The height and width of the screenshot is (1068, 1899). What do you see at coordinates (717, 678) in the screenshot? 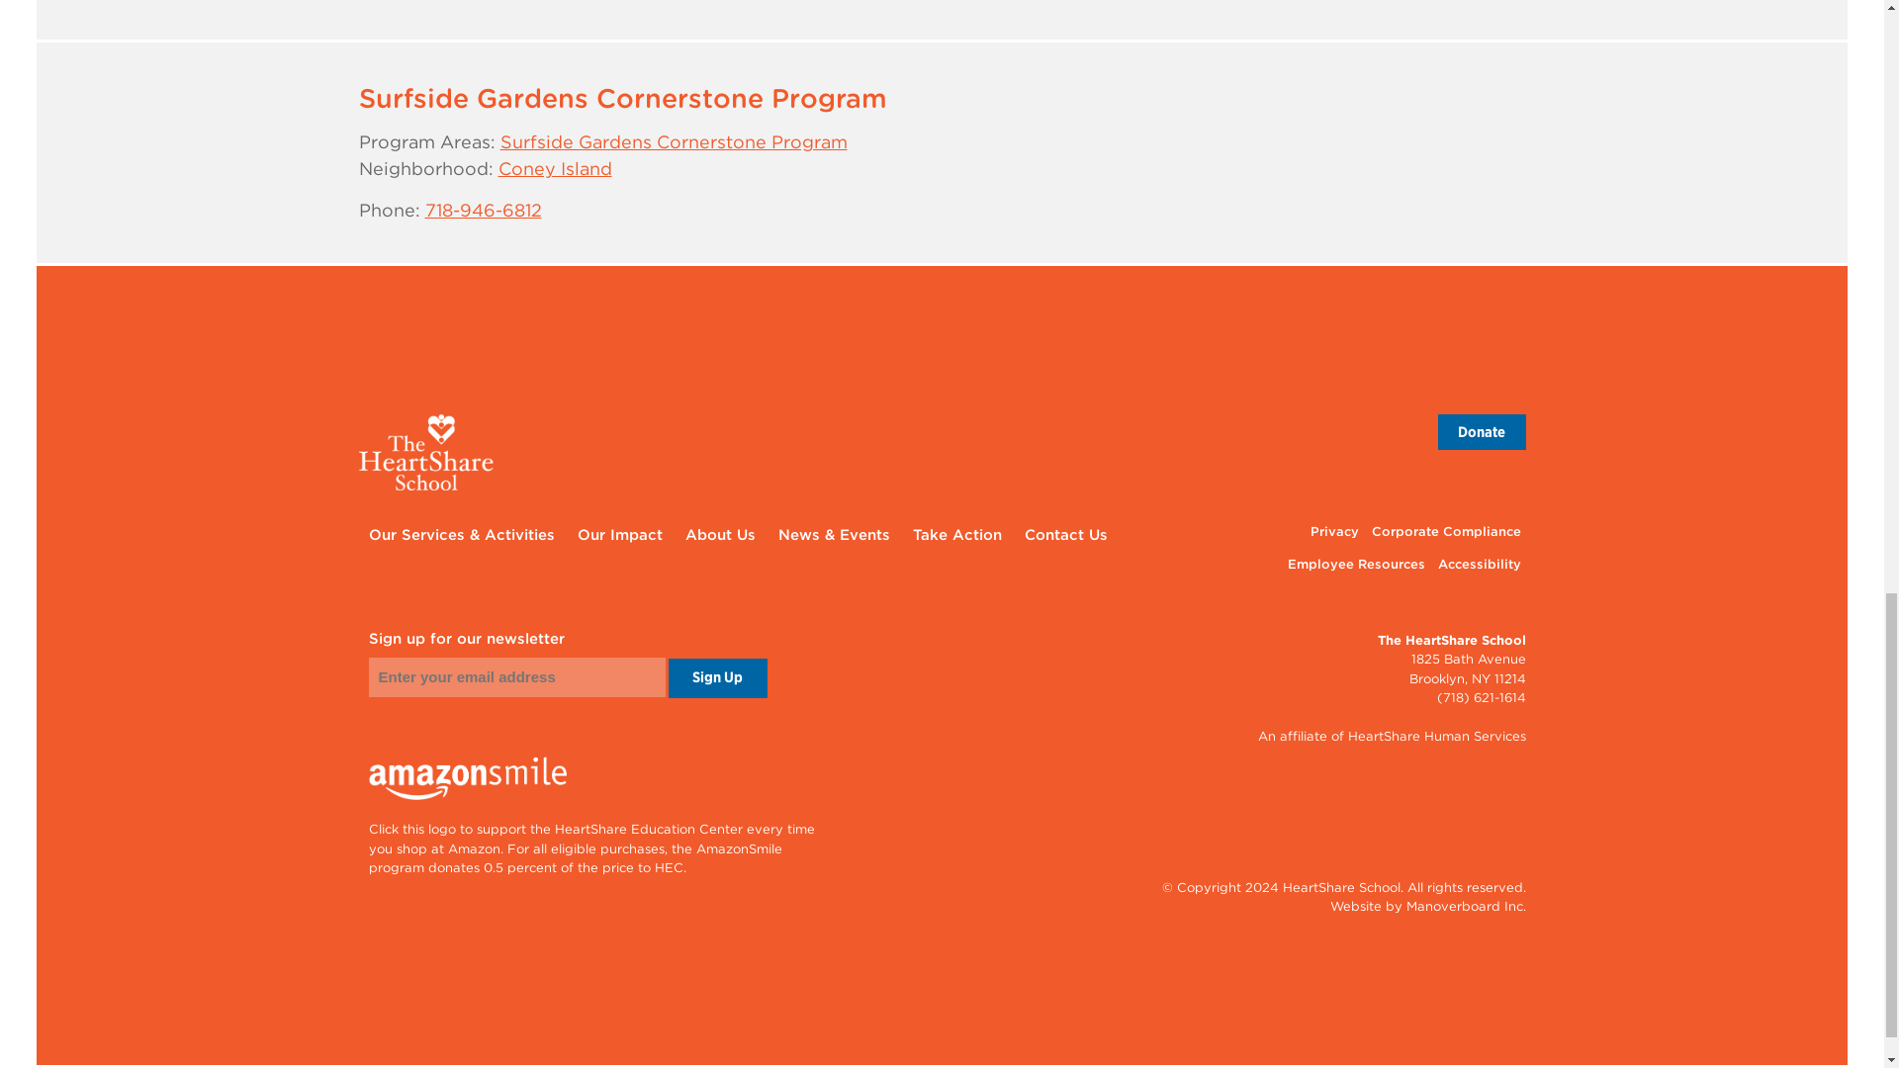
I see `Sign Up` at bounding box center [717, 678].